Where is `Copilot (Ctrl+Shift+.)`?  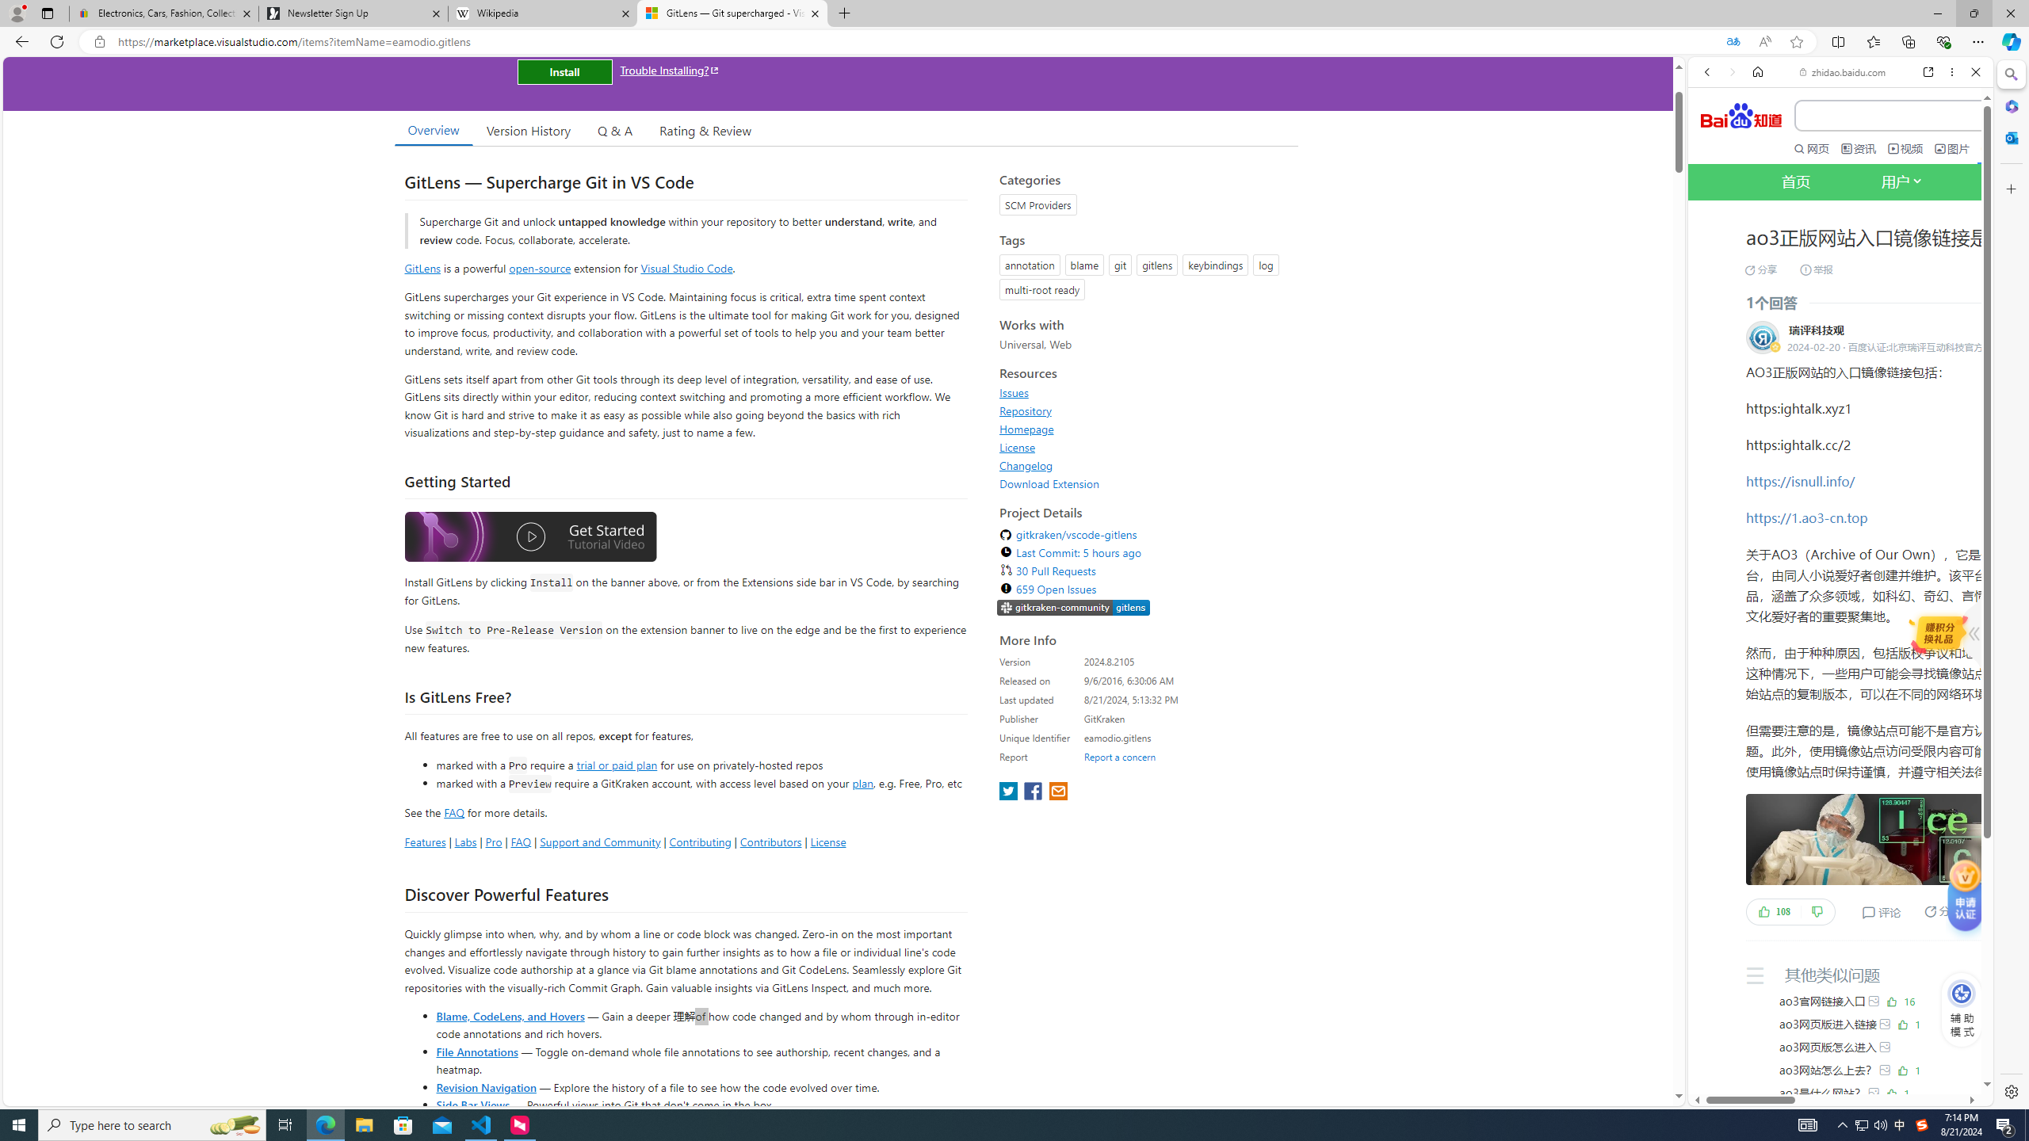
Copilot (Ctrl+Shift+.) is located at coordinates (2010, 41).